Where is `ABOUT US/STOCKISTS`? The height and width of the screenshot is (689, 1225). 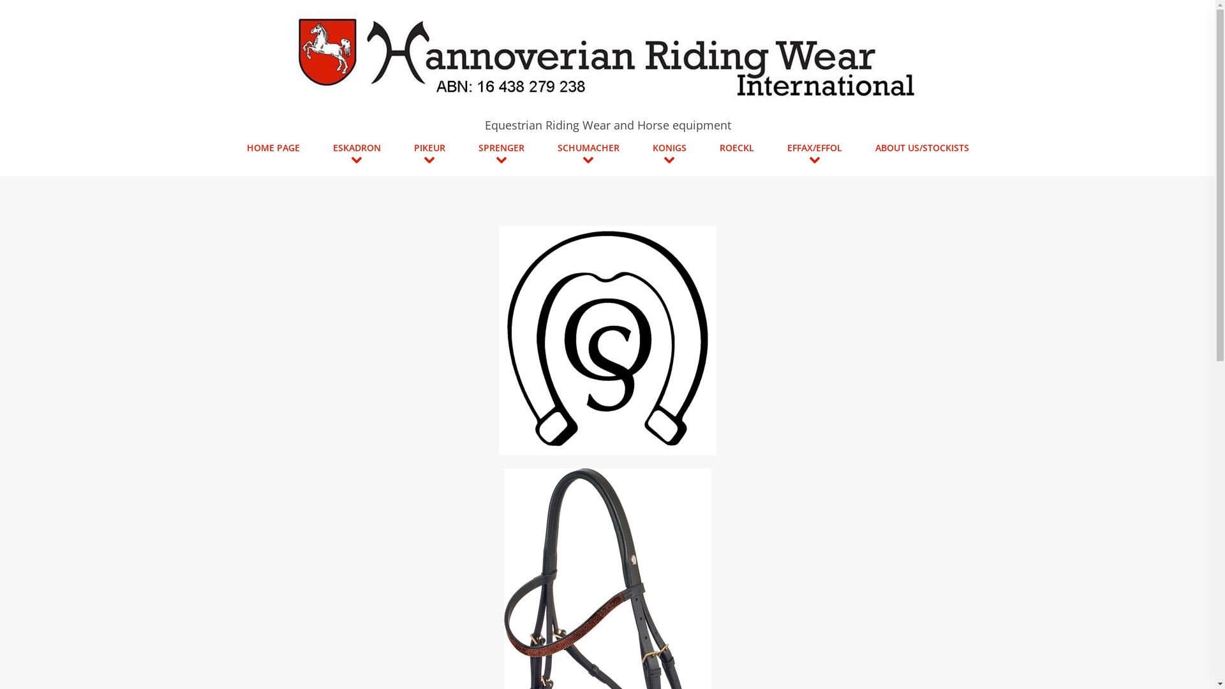 ABOUT US/STOCKISTS is located at coordinates (921, 148).